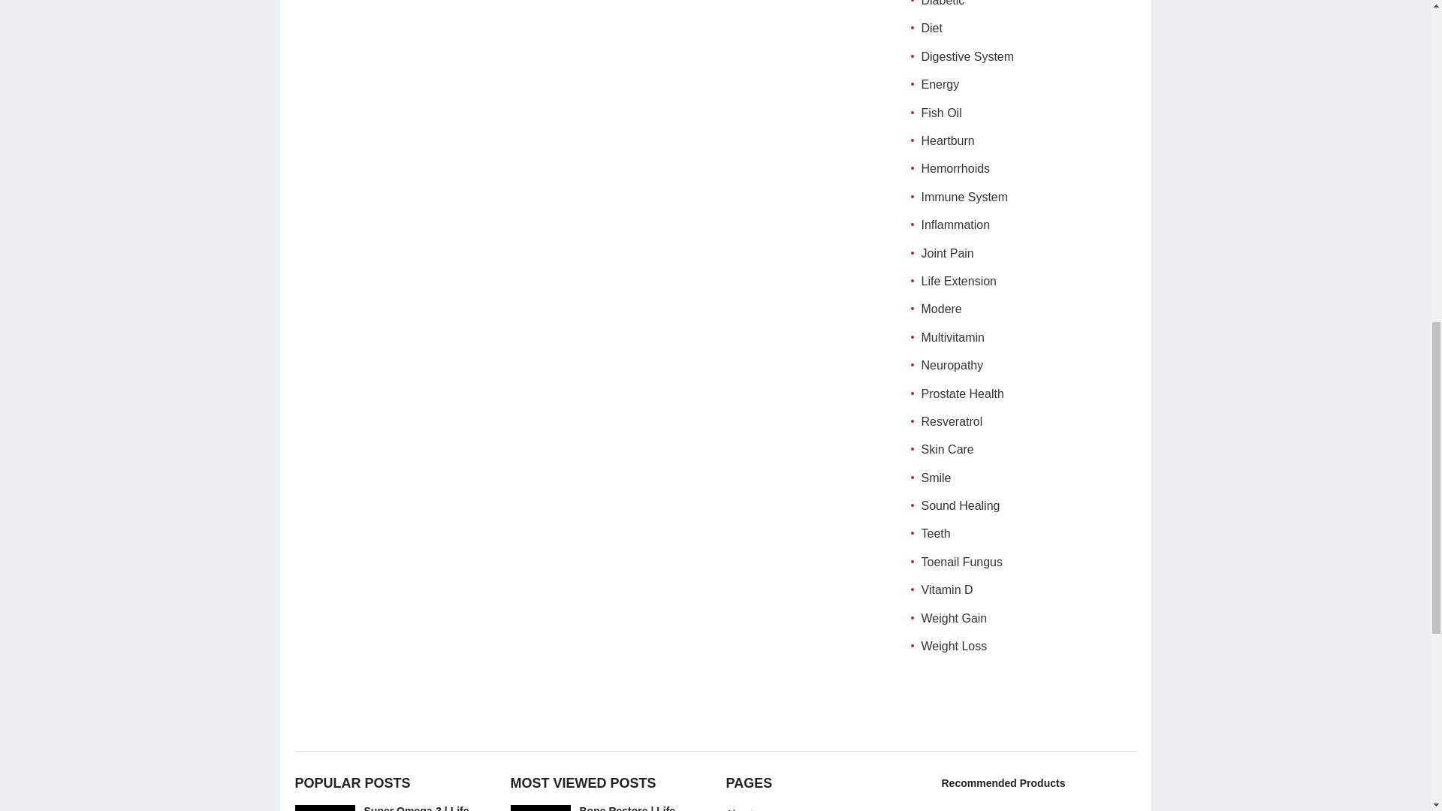 This screenshot has height=811, width=1442. Describe the element at coordinates (943, 3) in the screenshot. I see `Diabetic` at that location.